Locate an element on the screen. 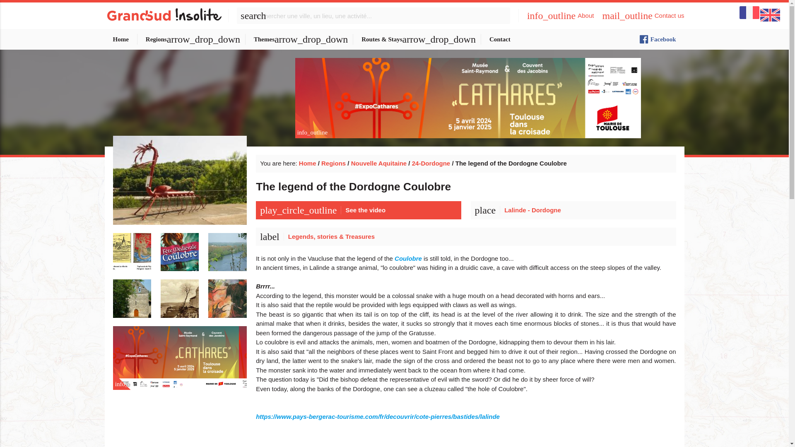 The width and height of the screenshot is (795, 447). English is located at coordinates (770, 15).